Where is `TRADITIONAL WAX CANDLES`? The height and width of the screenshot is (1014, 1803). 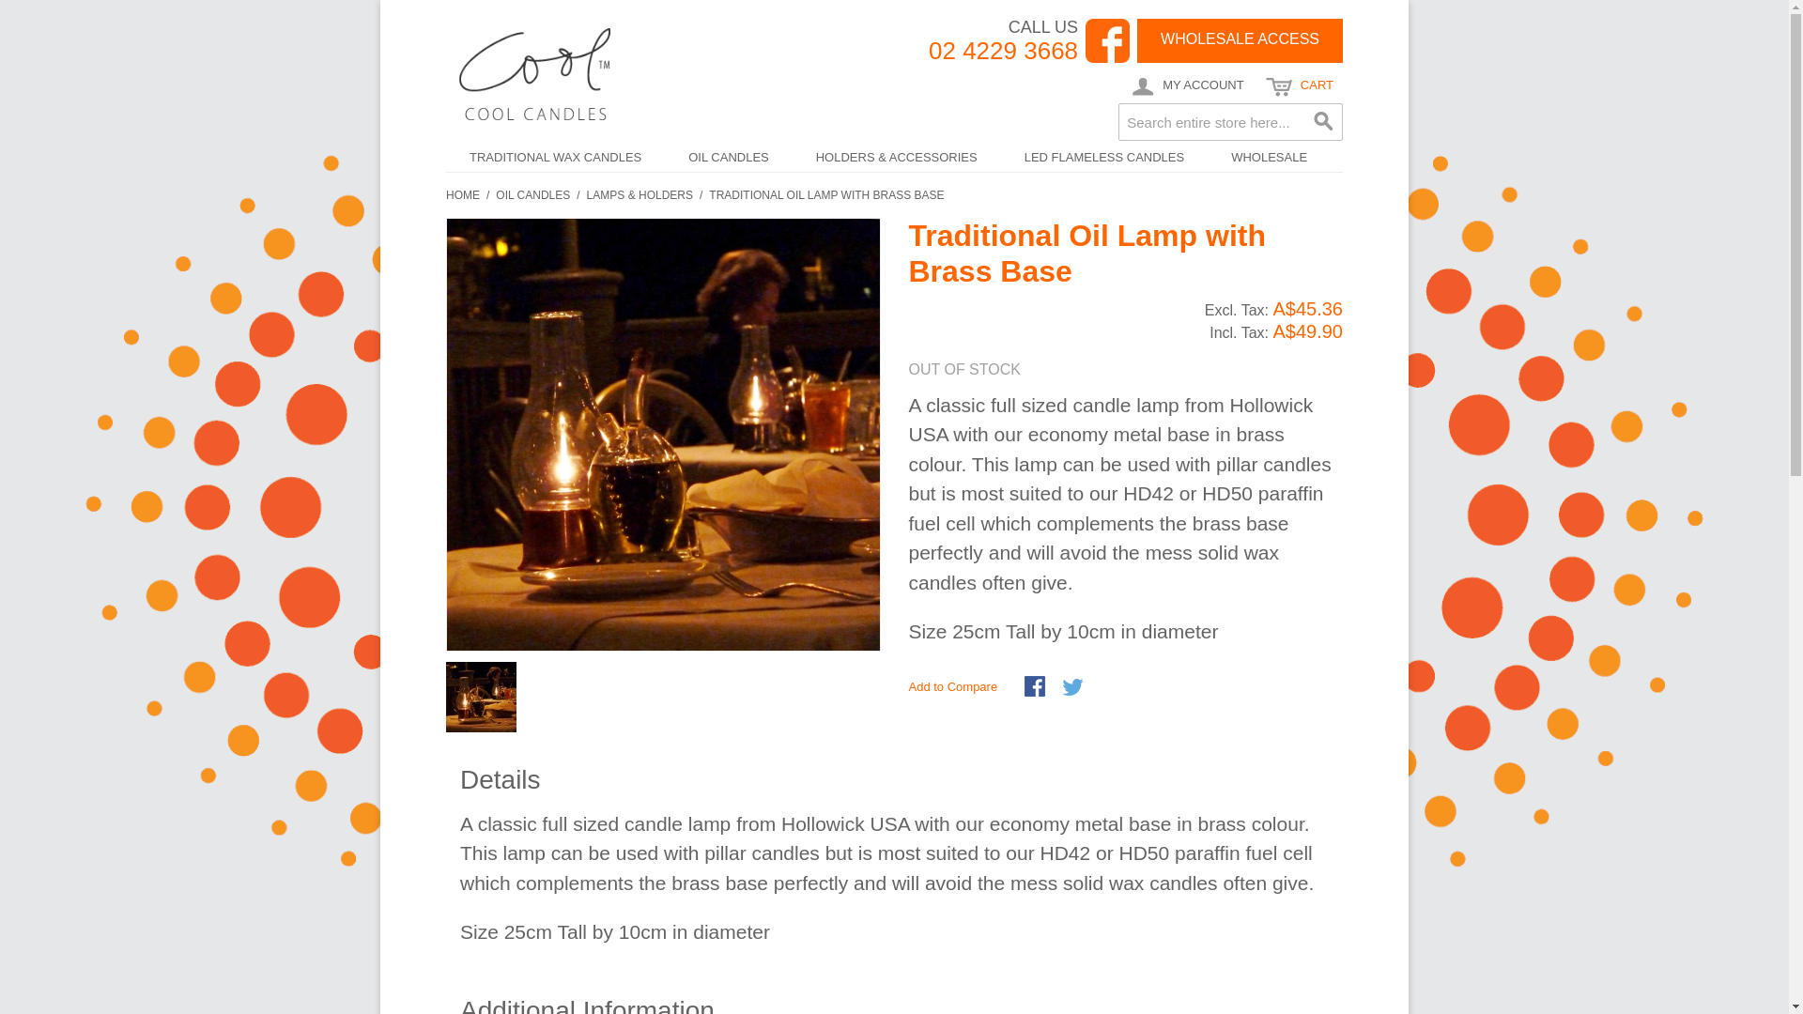 TRADITIONAL WAX CANDLES is located at coordinates (556, 158).